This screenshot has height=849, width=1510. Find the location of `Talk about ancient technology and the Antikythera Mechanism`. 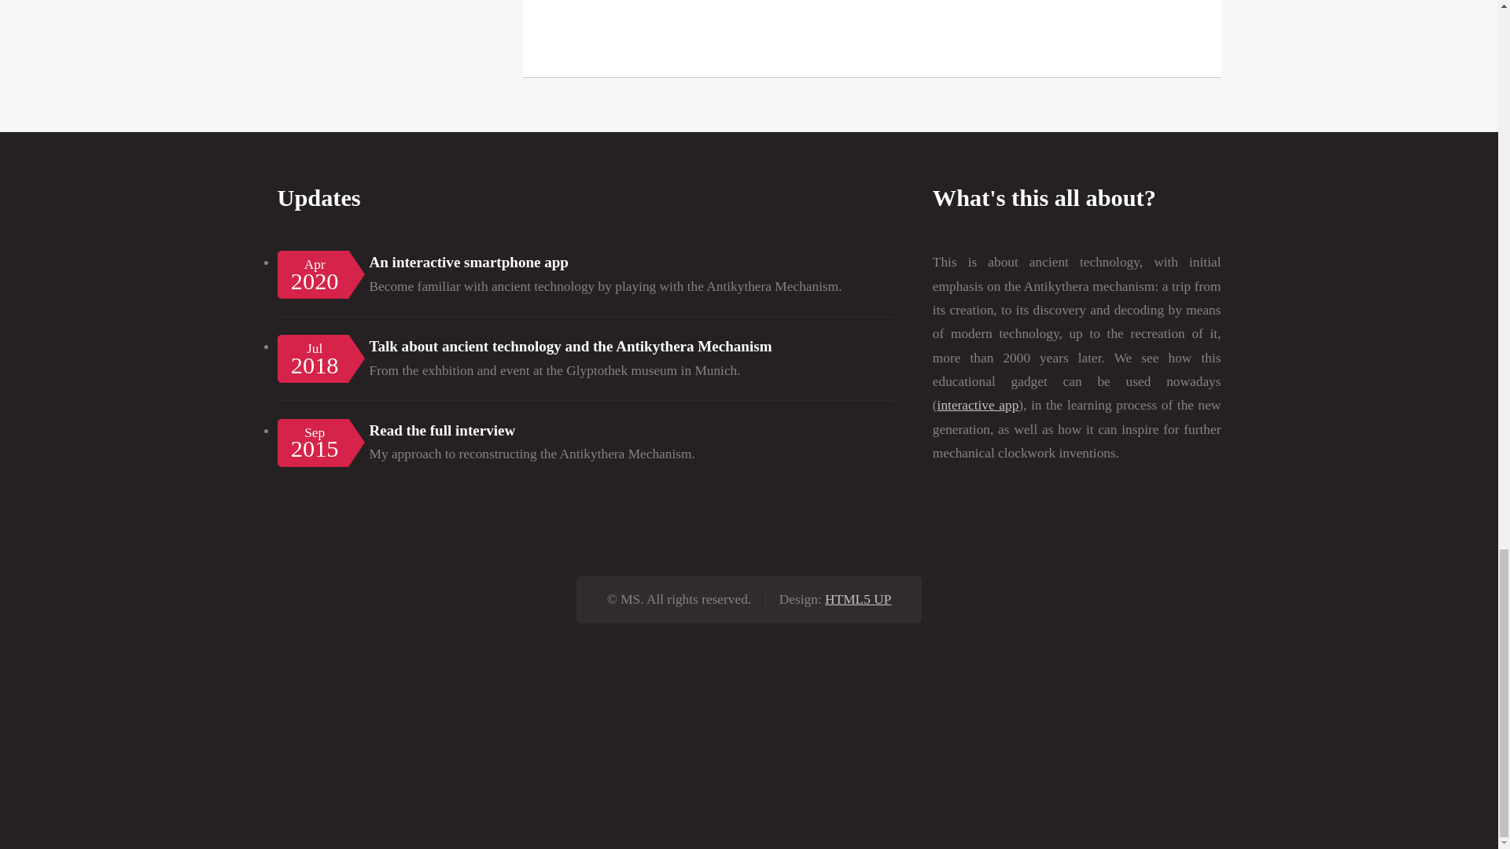

Talk about ancient technology and the Antikythera Mechanism is located at coordinates (571, 346).